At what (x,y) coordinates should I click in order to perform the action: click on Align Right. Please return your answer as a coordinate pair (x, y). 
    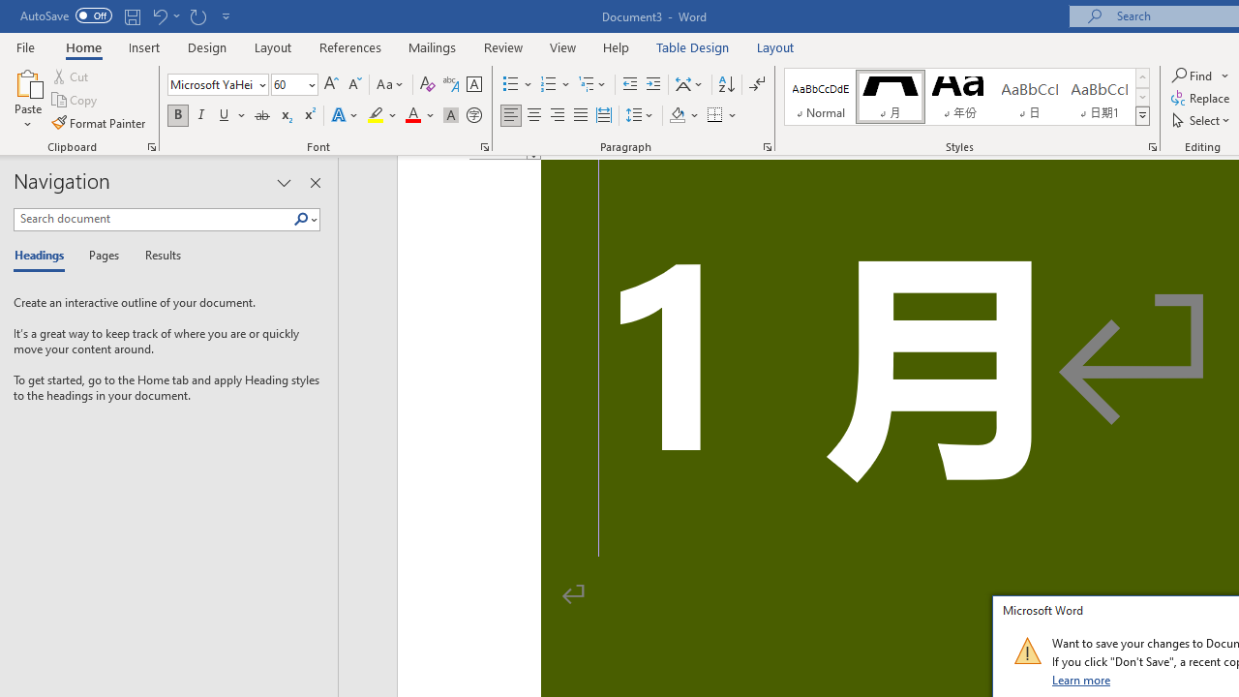
    Looking at the image, I should click on (558, 116).